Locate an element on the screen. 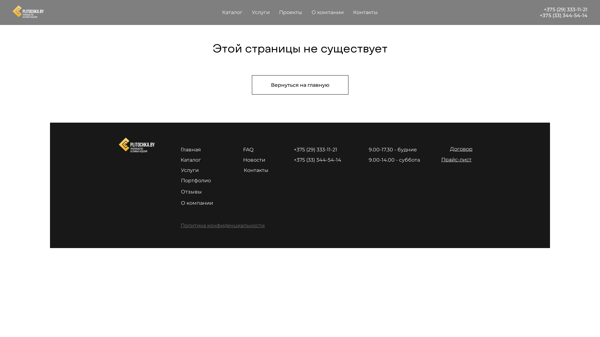 This screenshot has height=337, width=600. FAQ is located at coordinates (248, 150).